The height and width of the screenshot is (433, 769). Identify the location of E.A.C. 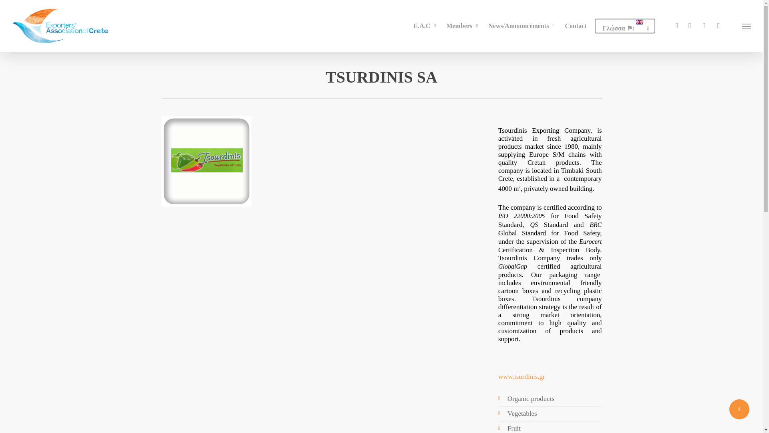
(426, 26).